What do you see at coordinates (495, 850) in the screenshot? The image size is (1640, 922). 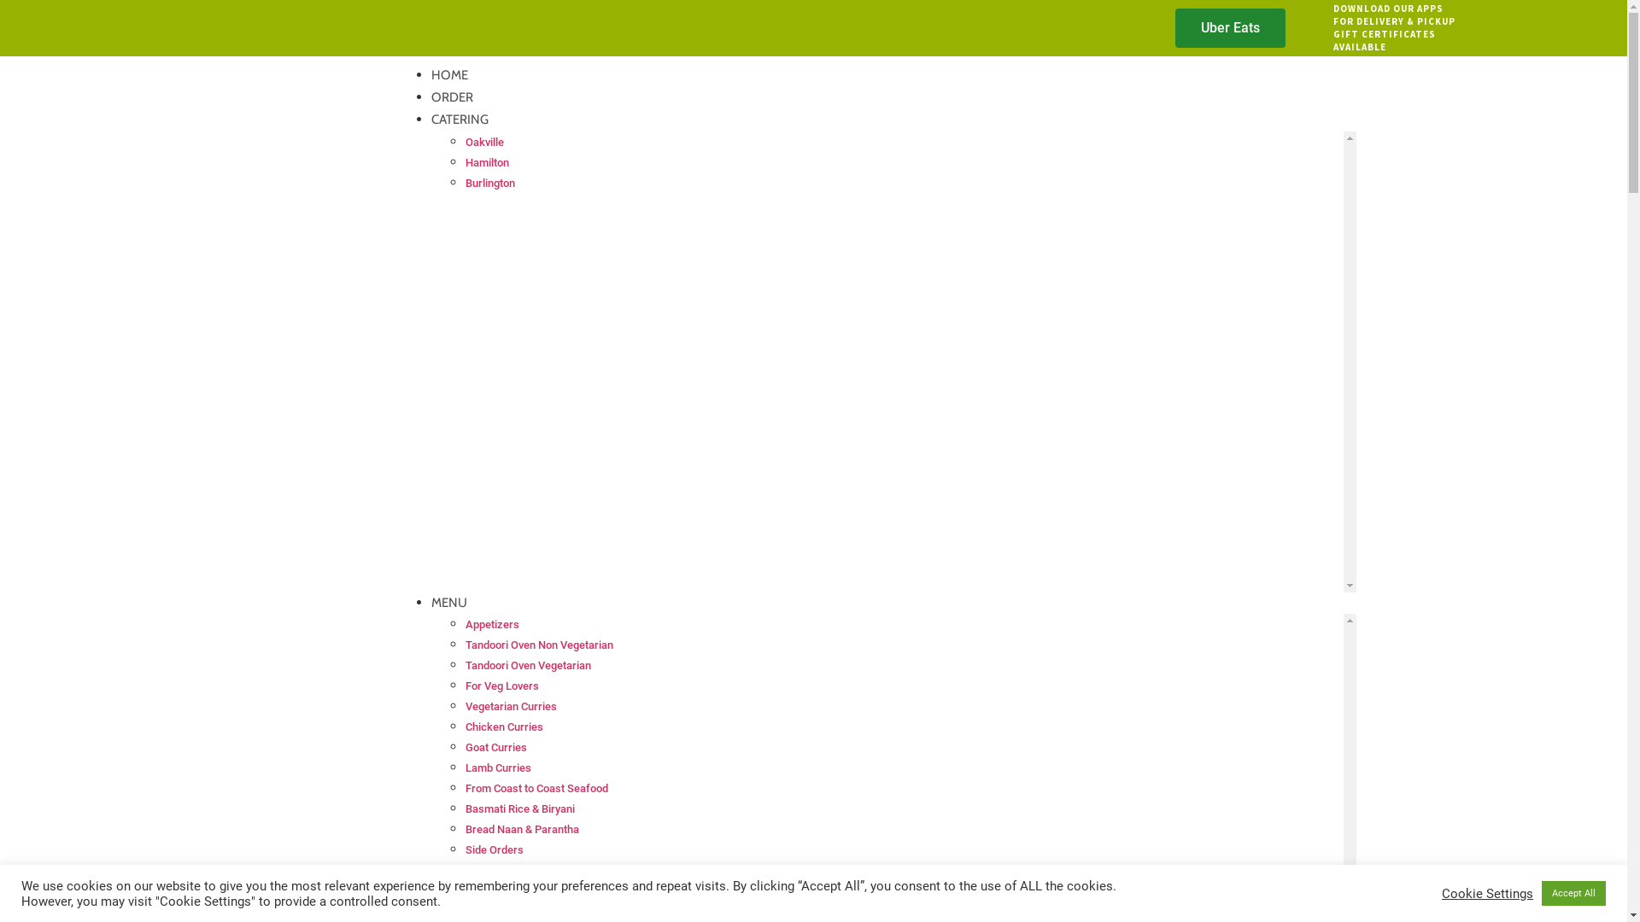 I see `Side Orders` at bounding box center [495, 850].